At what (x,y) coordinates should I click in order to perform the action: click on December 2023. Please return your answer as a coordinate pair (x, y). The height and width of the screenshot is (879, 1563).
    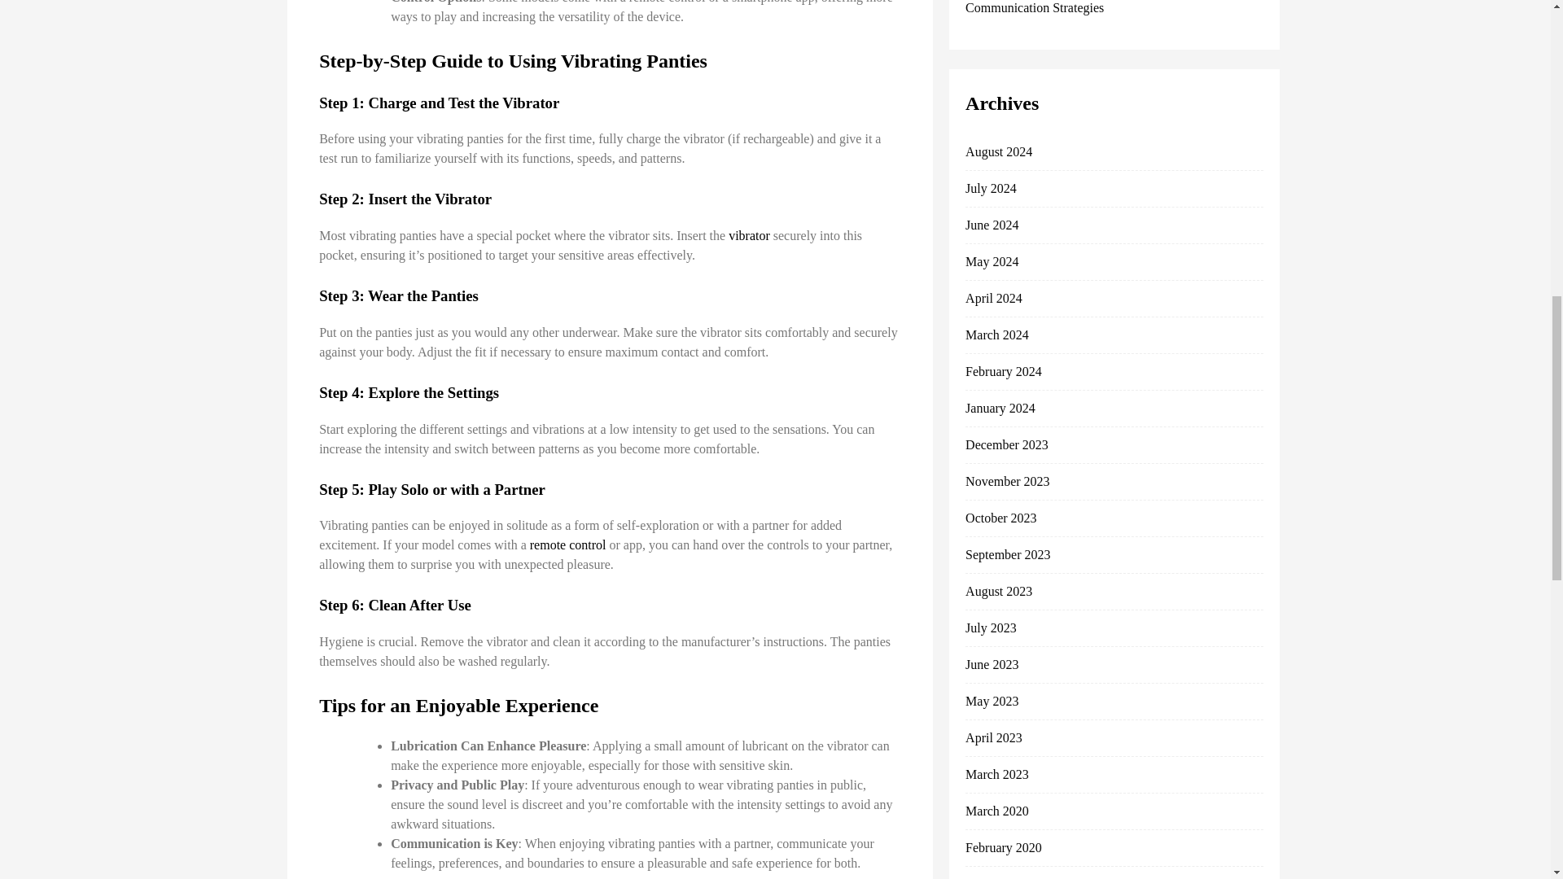
    Looking at the image, I should click on (1007, 444).